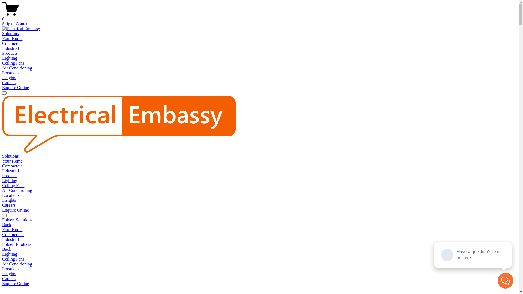 The width and height of the screenshot is (523, 294). Describe the element at coordinates (7, 225) in the screenshot. I see `Back` at that location.